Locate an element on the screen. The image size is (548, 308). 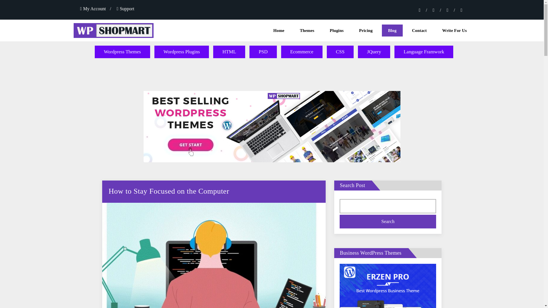
Pricing is located at coordinates (366, 31).